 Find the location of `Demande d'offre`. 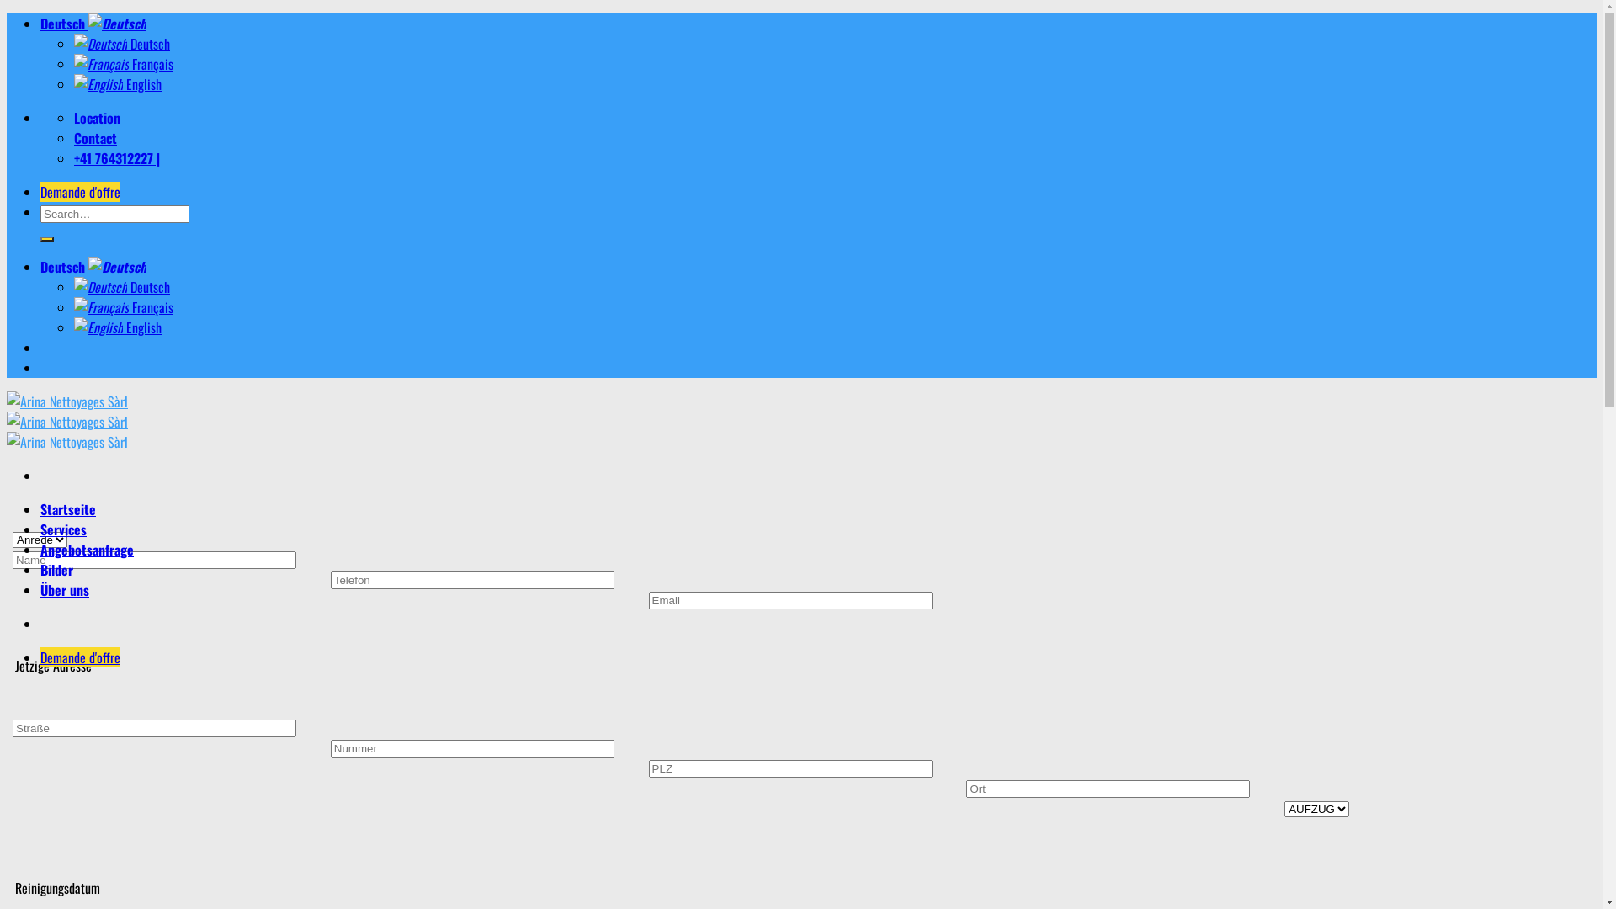

Demande d'offre is located at coordinates (81, 657).